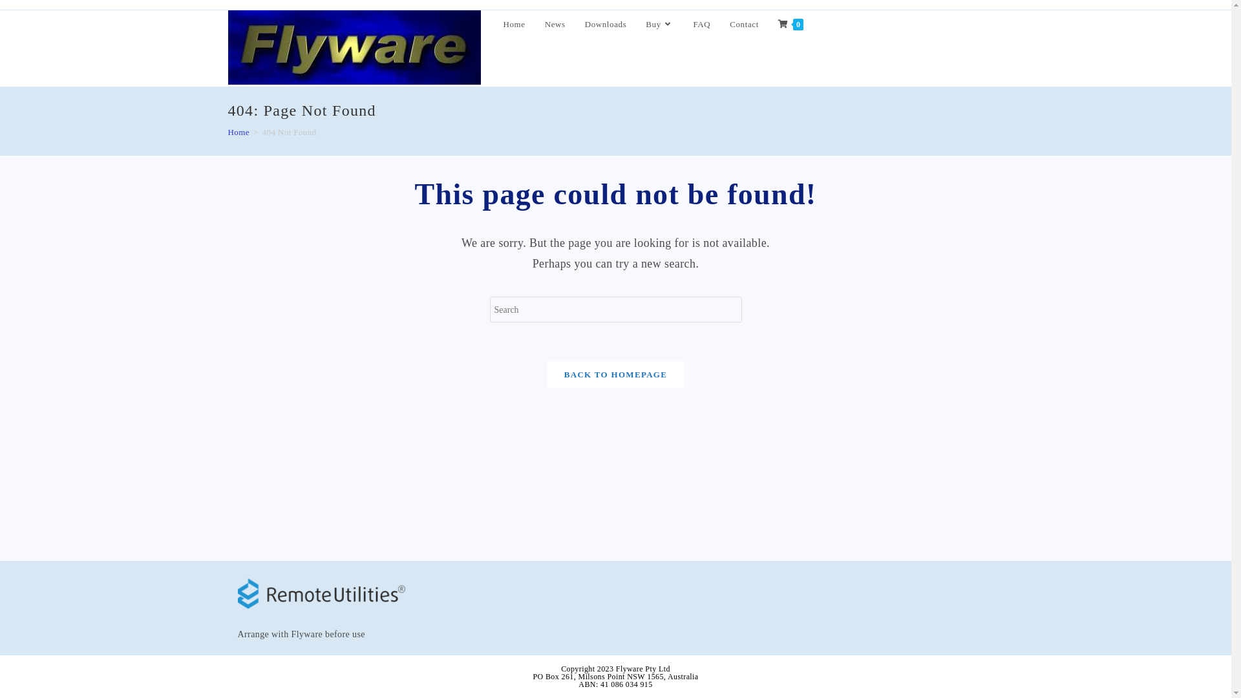  What do you see at coordinates (606, 25) in the screenshot?
I see `Downloads` at bounding box center [606, 25].